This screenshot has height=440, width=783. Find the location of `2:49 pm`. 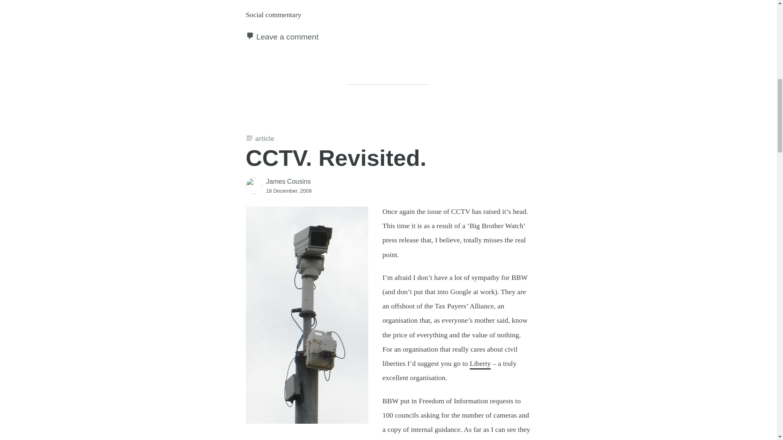

2:49 pm is located at coordinates (289, 191).